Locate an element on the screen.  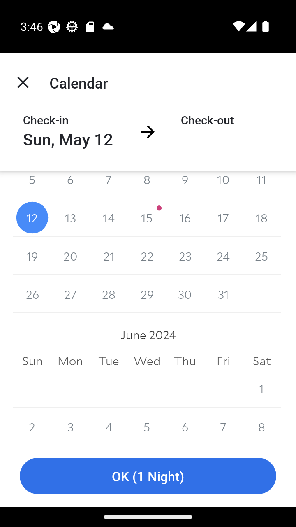
17 17 May 2024 is located at coordinates (223, 217).